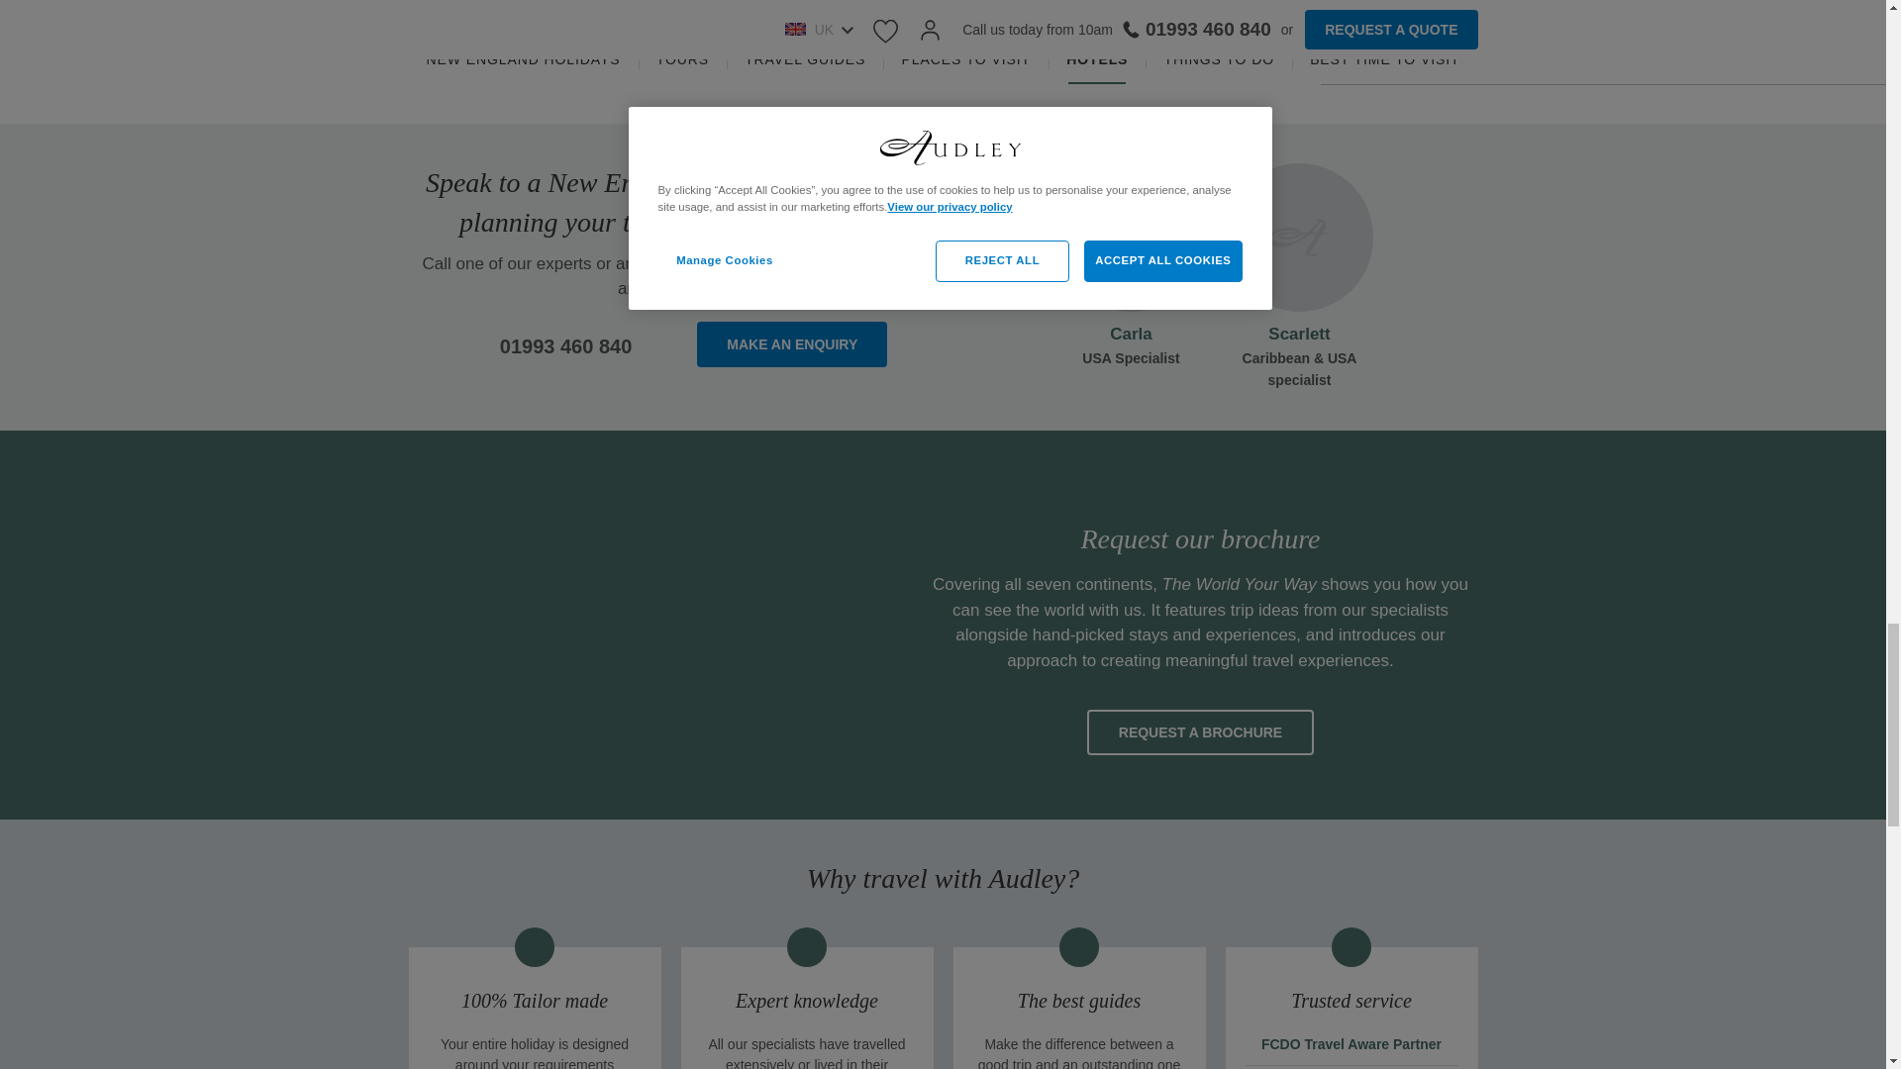 This screenshot has width=1901, height=1069. What do you see at coordinates (1085, 74) in the screenshot?
I see `Mapbox` at bounding box center [1085, 74].